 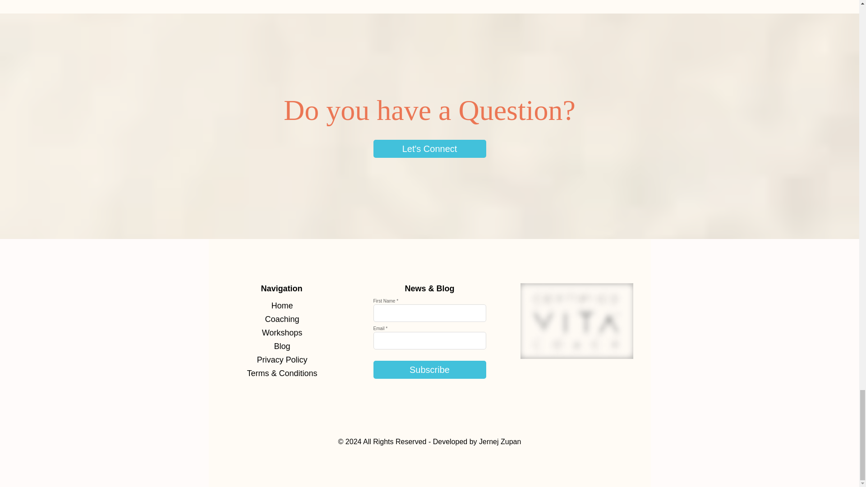 What do you see at coordinates (281, 319) in the screenshot?
I see `Coaching` at bounding box center [281, 319].